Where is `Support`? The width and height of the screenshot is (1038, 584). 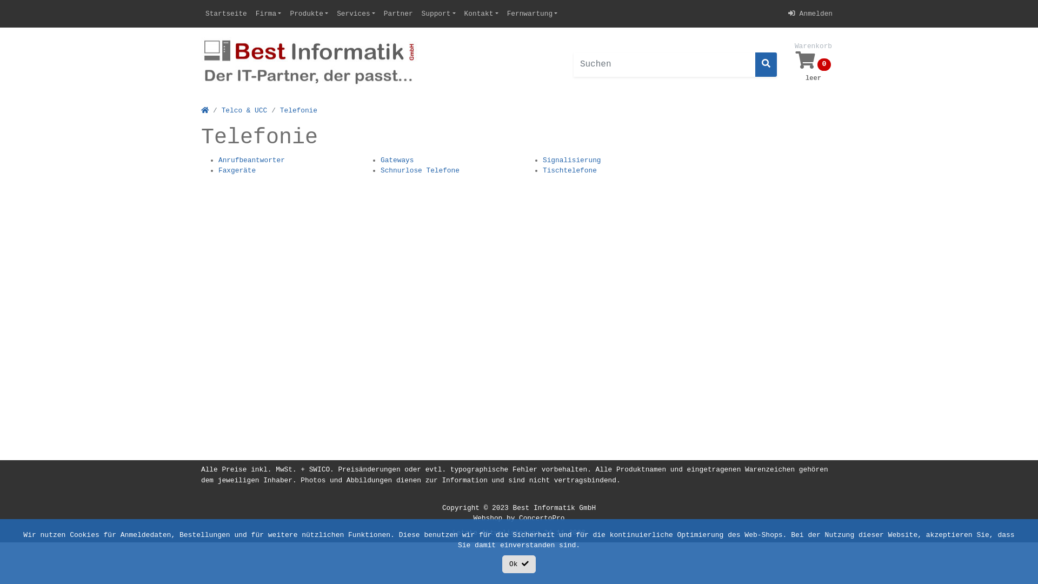
Support is located at coordinates (439, 14).